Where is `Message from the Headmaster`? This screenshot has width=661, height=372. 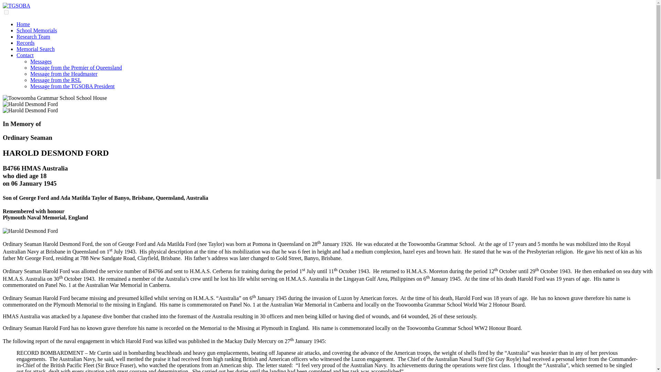
Message from the Headmaster is located at coordinates (64, 74).